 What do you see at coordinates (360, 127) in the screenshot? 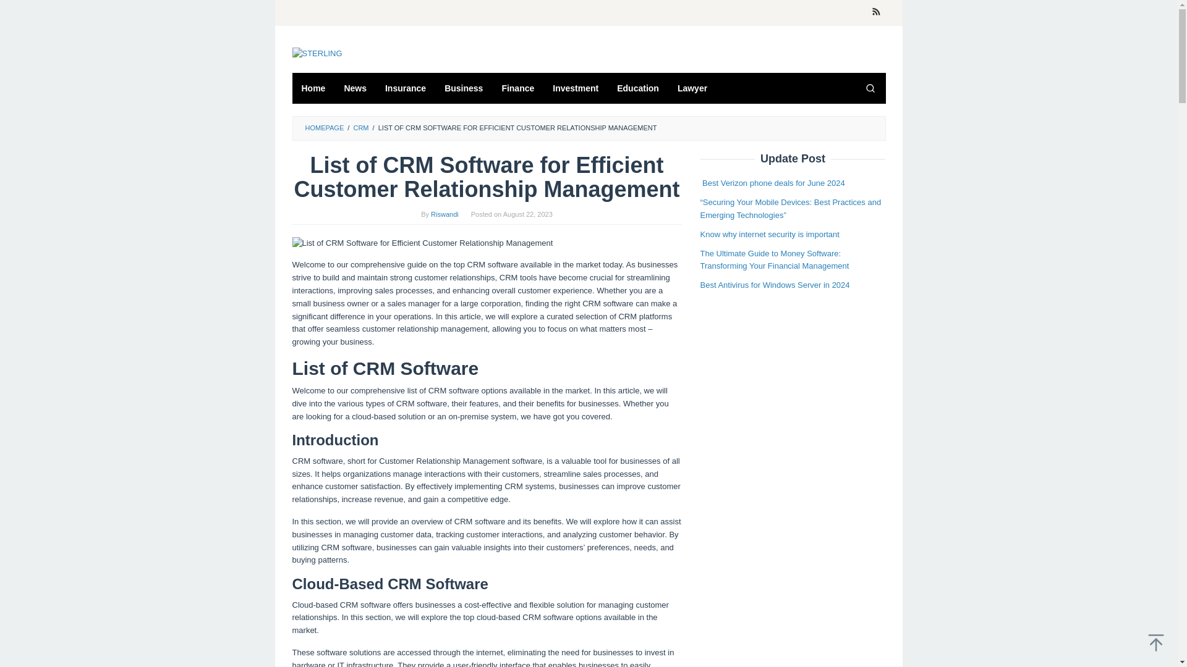
I see `CRM` at bounding box center [360, 127].